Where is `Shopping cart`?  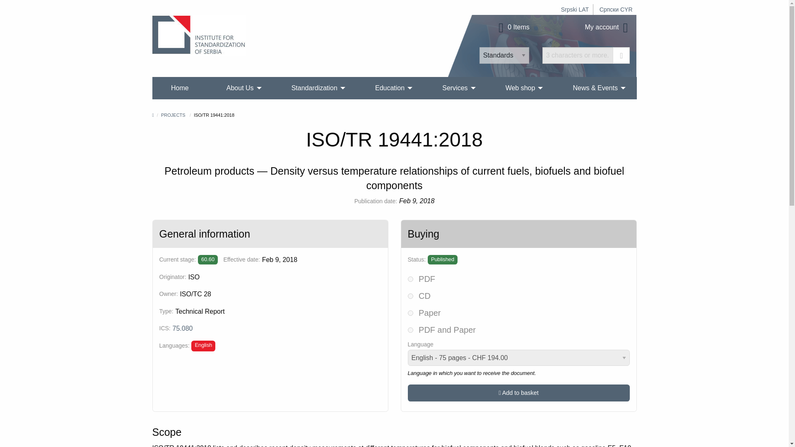
Shopping cart is located at coordinates (513, 27).